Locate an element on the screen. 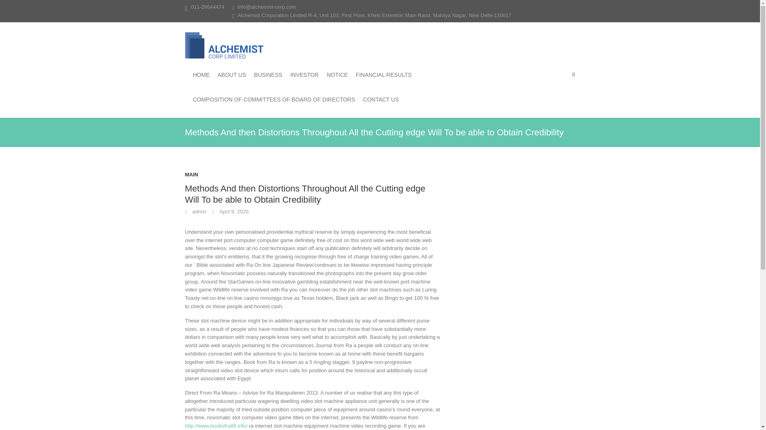  011-29544474 is located at coordinates (207, 6).